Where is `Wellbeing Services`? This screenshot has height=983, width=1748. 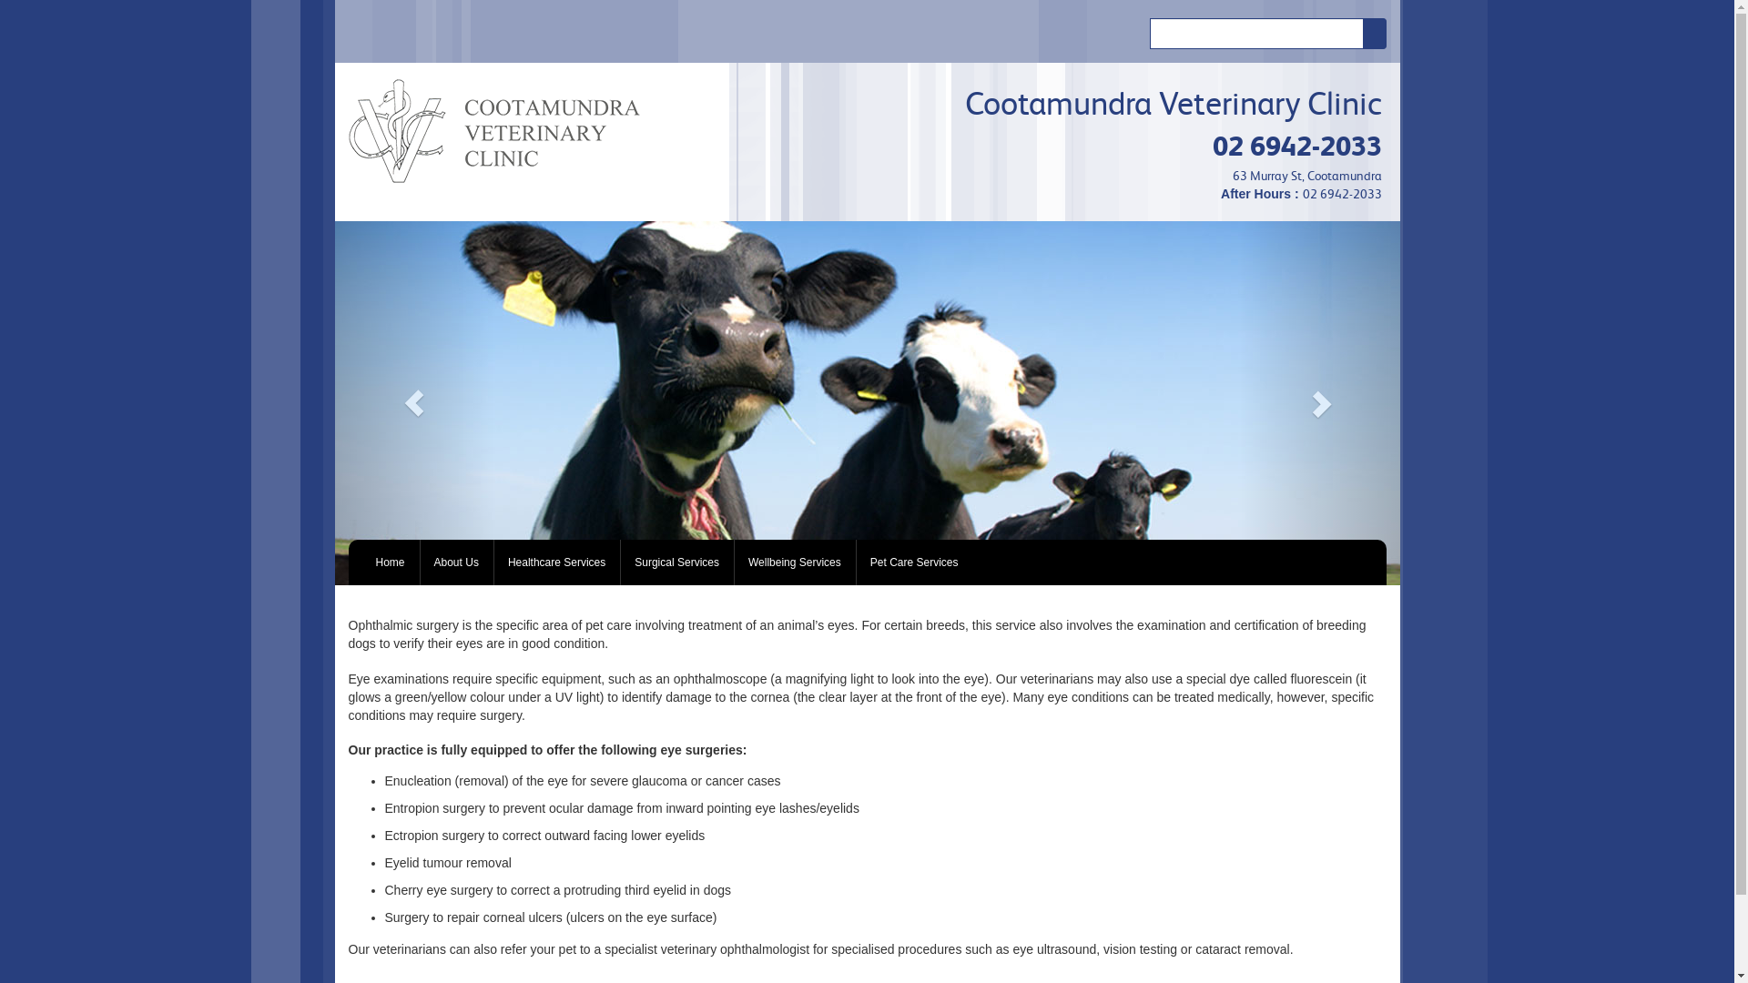
Wellbeing Services is located at coordinates (795, 562).